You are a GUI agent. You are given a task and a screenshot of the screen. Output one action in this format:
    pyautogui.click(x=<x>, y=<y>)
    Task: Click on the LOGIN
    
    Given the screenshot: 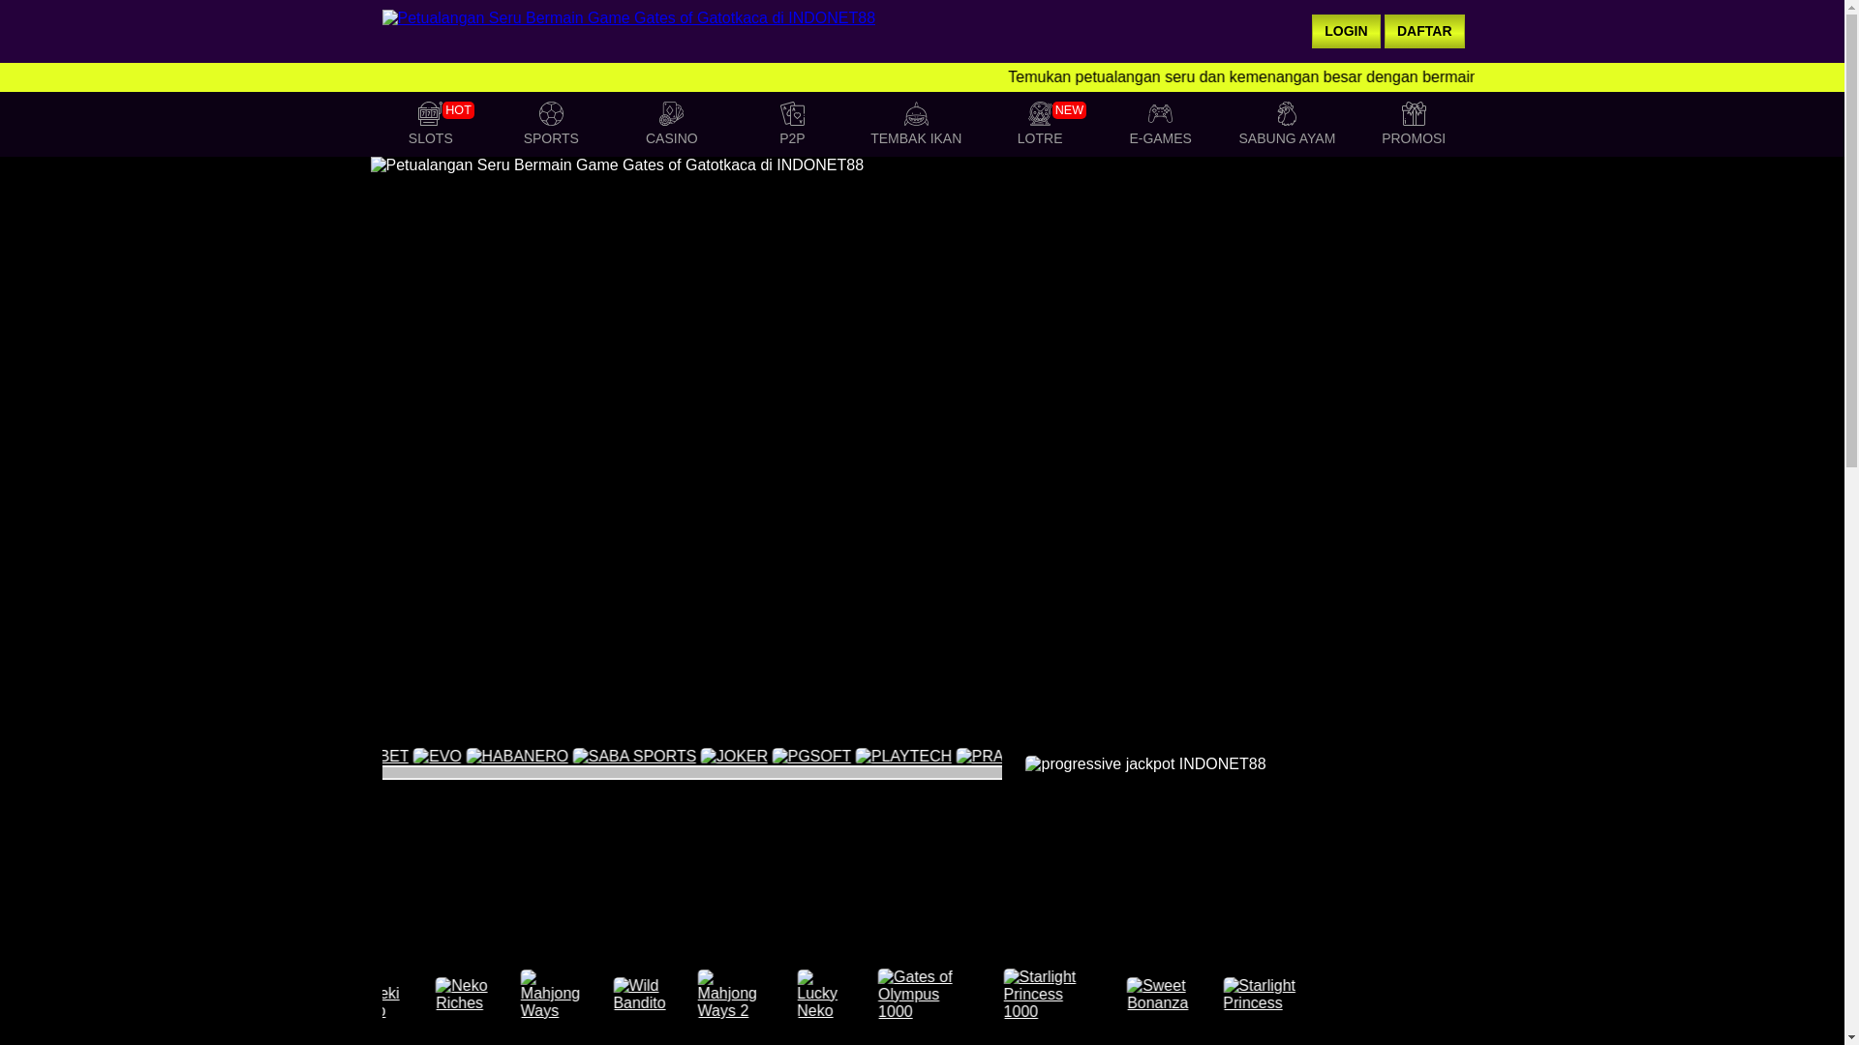 What is the action you would take?
    pyautogui.click(x=1346, y=31)
    